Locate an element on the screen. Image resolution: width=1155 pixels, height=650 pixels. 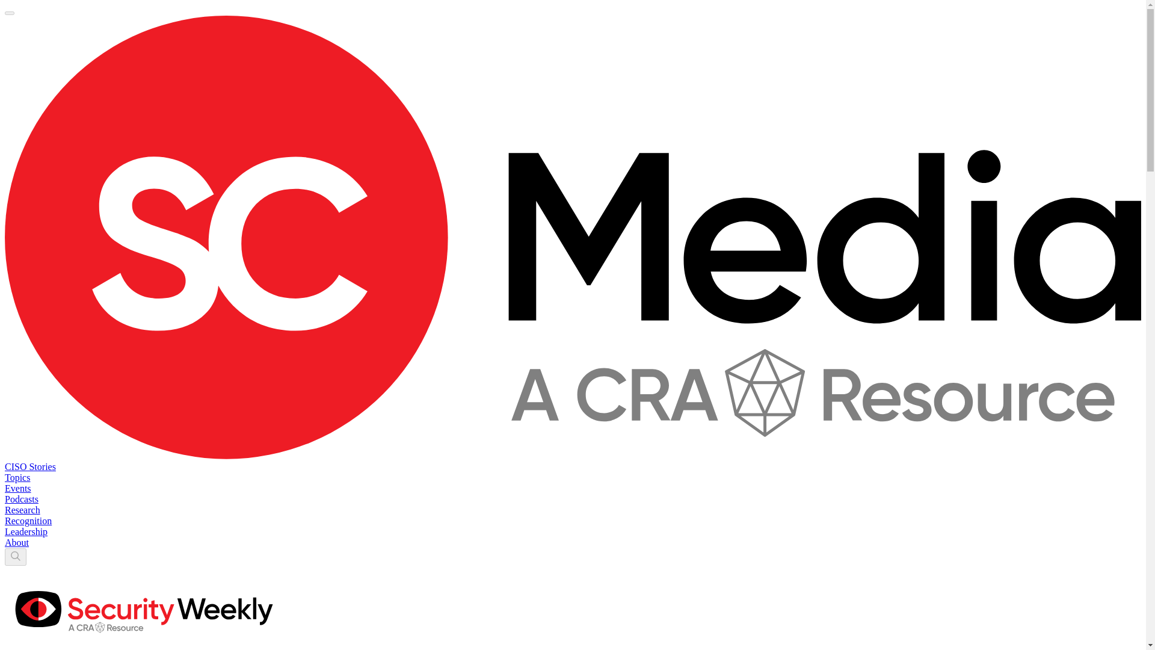
Events is located at coordinates (17, 488).